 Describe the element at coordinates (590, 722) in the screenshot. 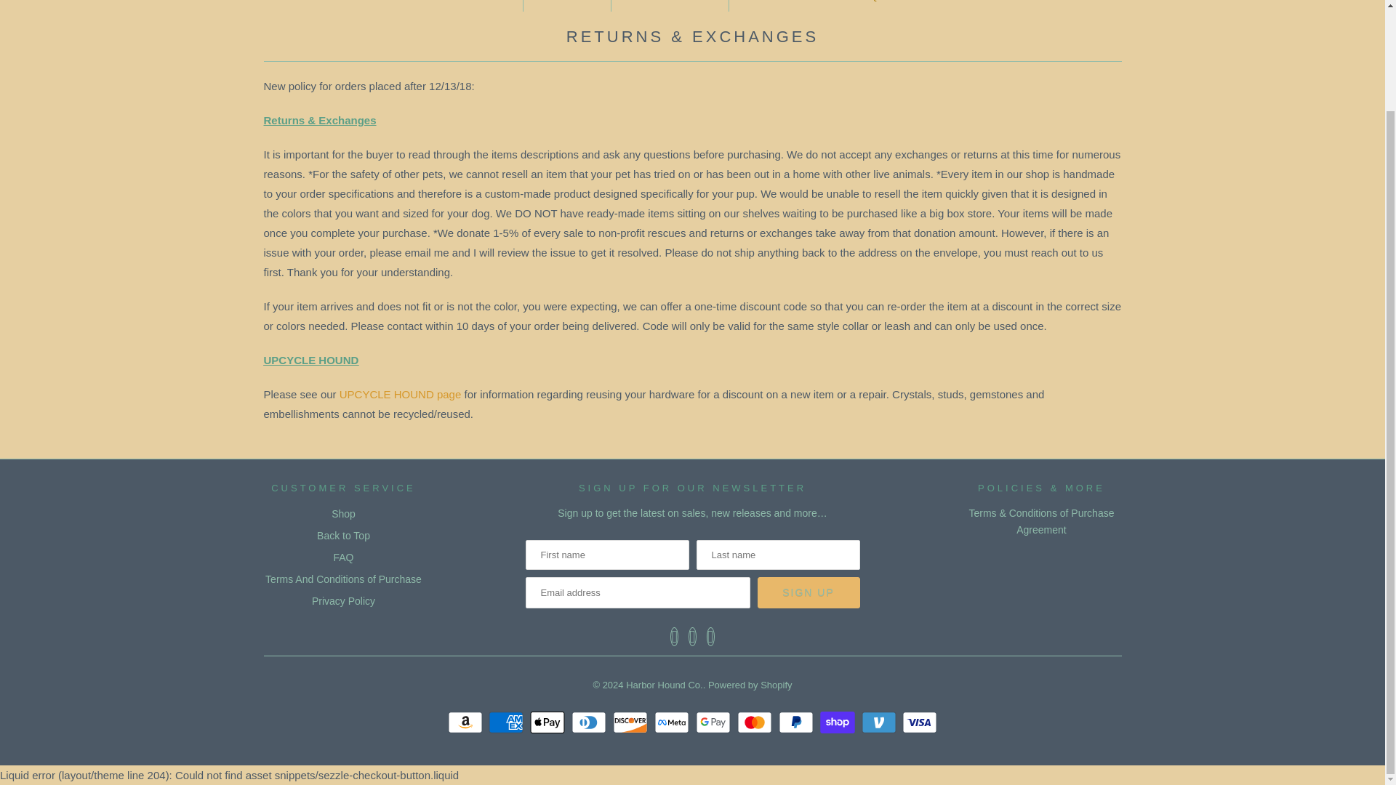

I see `Diners Club` at that location.